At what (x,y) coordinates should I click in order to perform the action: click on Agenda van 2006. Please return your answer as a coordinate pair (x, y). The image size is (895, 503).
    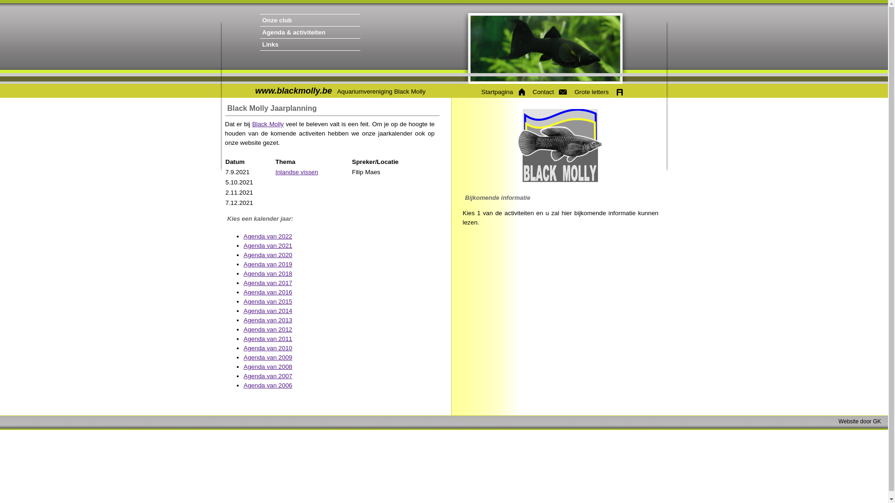
    Looking at the image, I should click on (268, 386).